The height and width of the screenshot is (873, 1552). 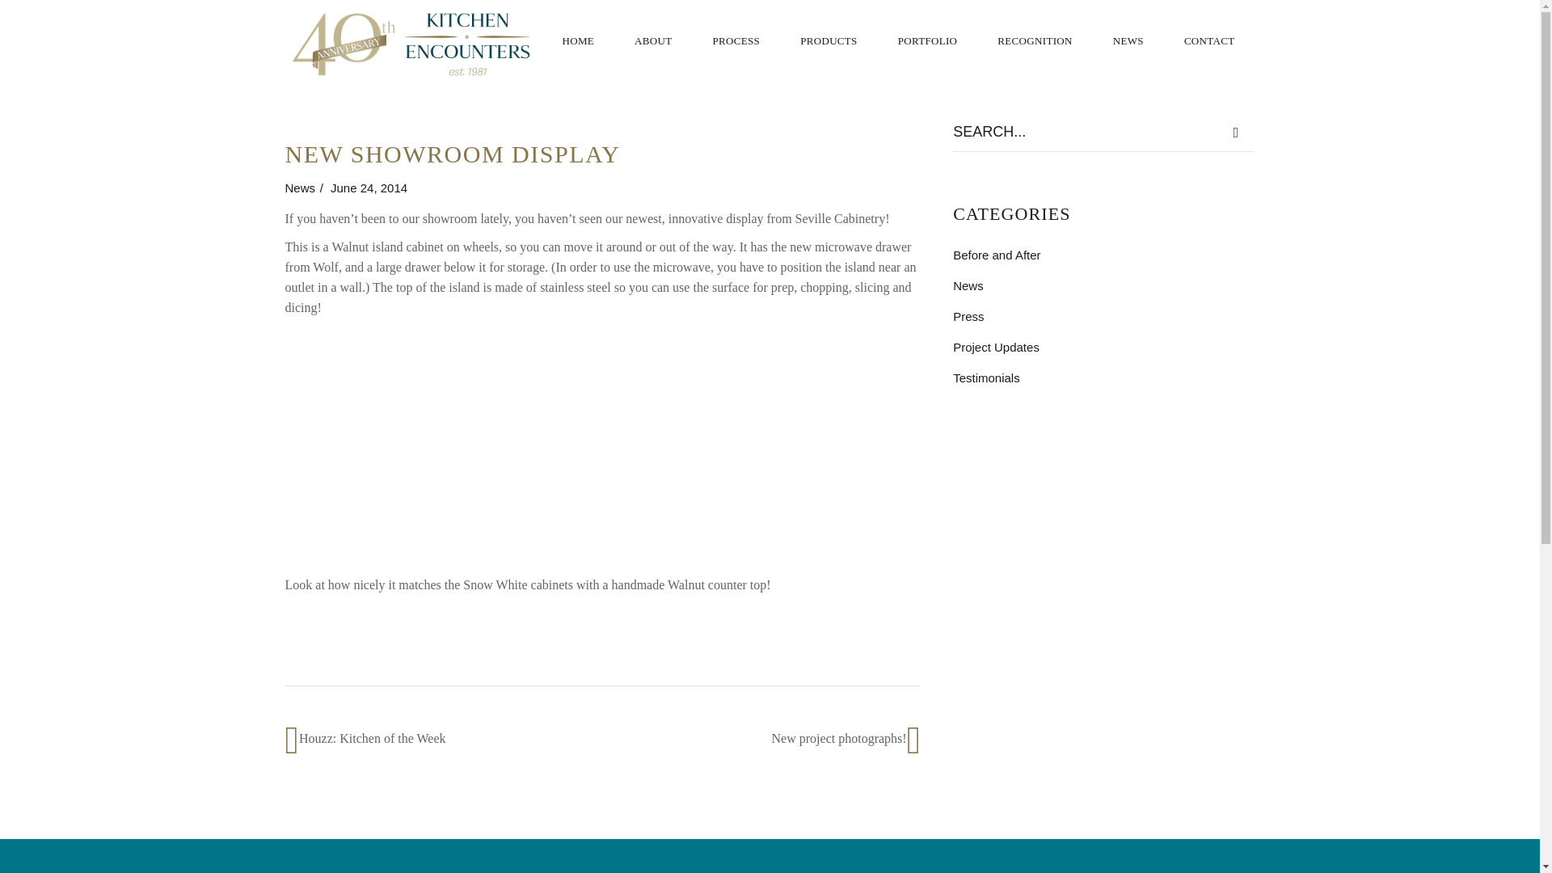 What do you see at coordinates (1085, 132) in the screenshot?
I see `Search for:` at bounding box center [1085, 132].